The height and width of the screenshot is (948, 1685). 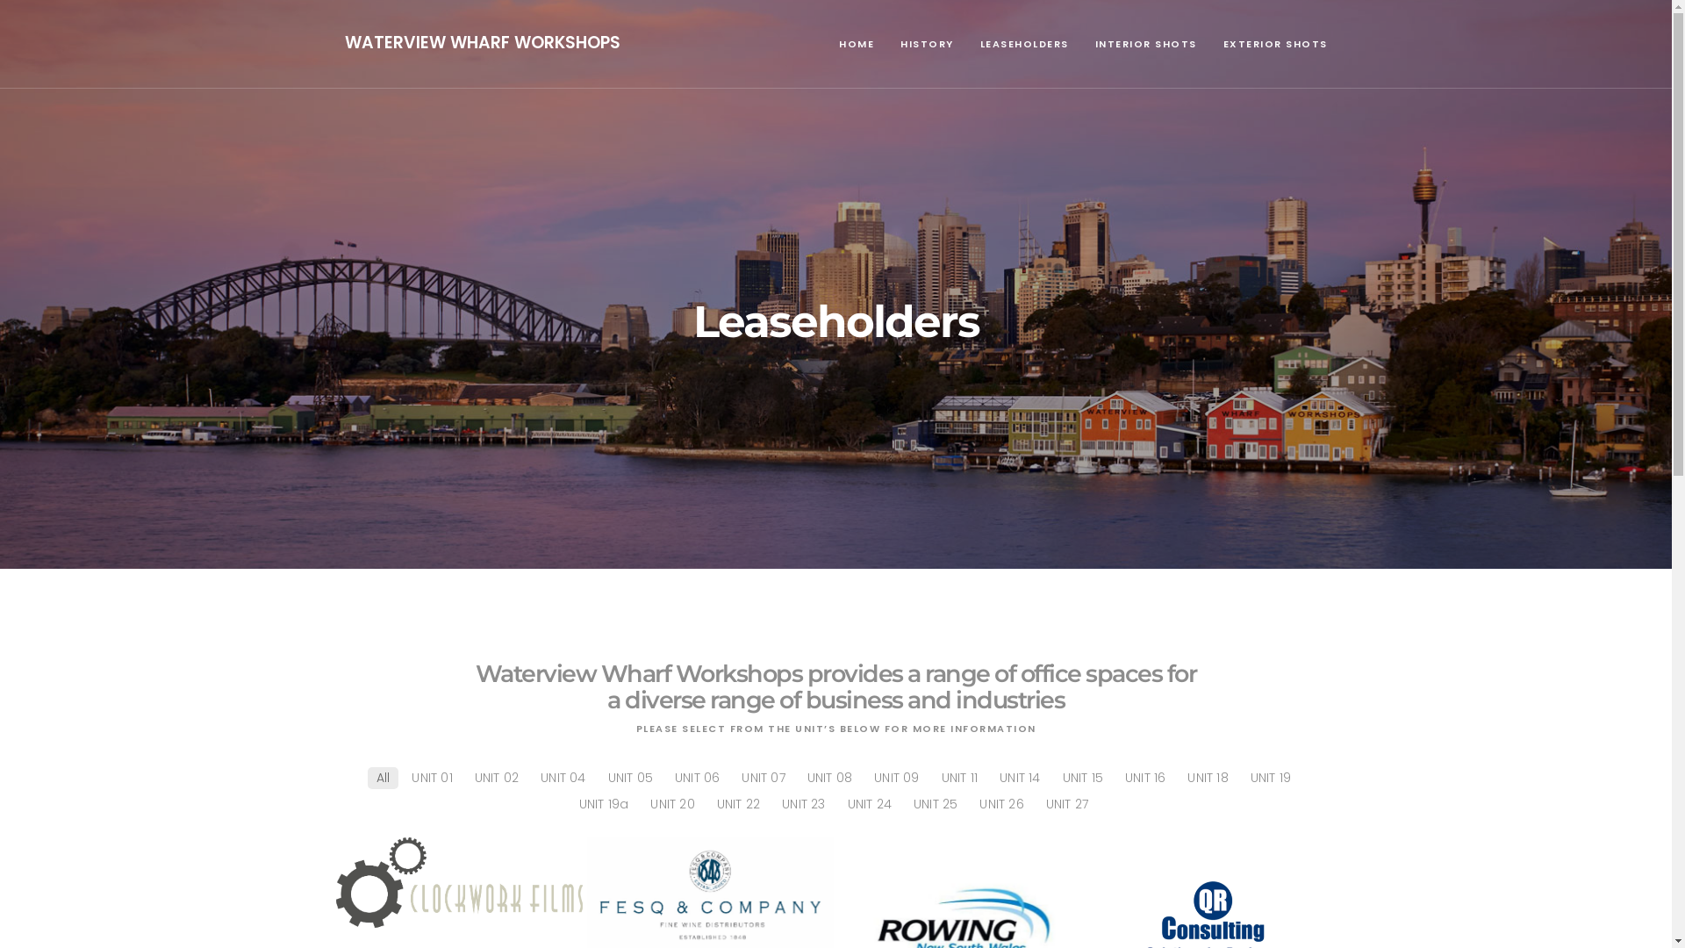 What do you see at coordinates (1274, 44) in the screenshot?
I see `EXTERIOR SHOTS` at bounding box center [1274, 44].